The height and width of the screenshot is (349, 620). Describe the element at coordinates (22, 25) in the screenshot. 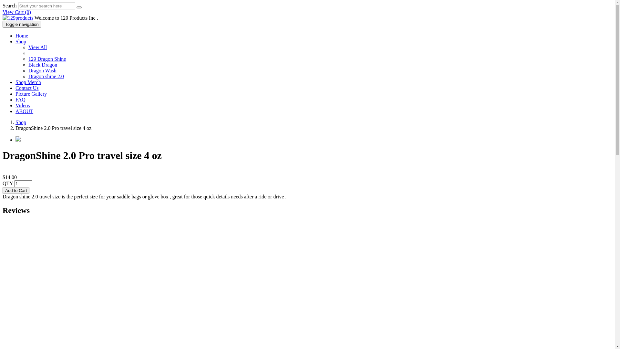

I see `Toggle navigation` at that location.